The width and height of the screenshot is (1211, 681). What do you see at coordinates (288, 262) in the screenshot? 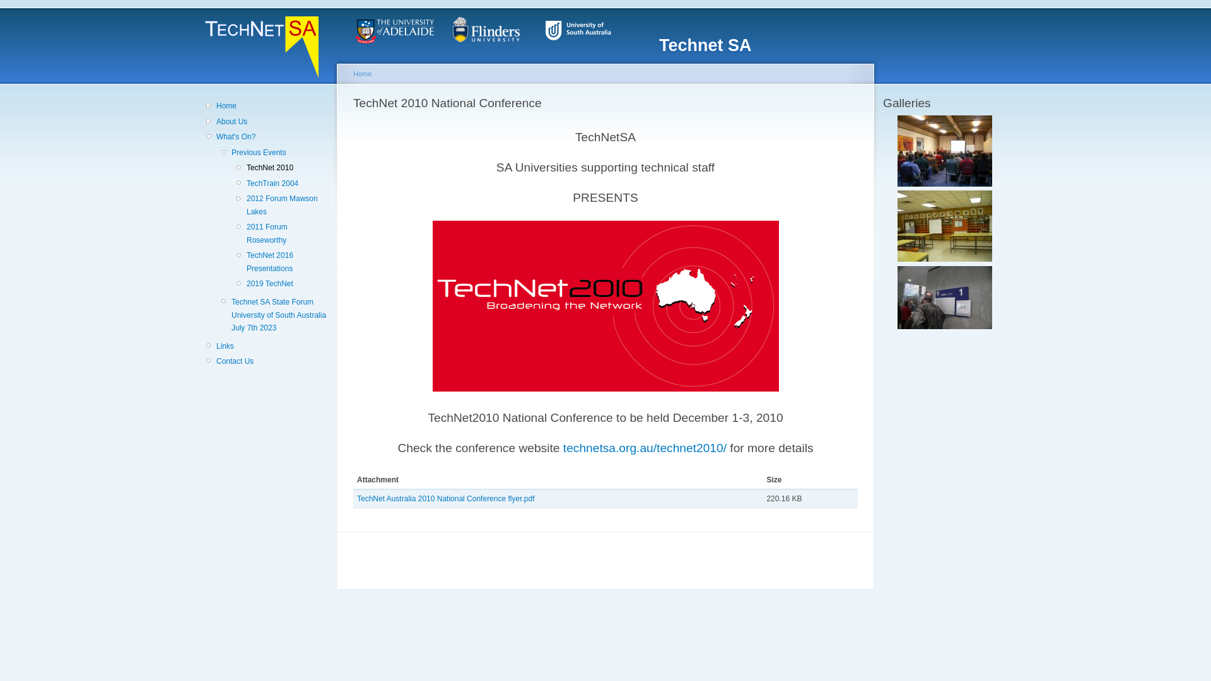
I see `TechNet 2016 Presentations` at bounding box center [288, 262].